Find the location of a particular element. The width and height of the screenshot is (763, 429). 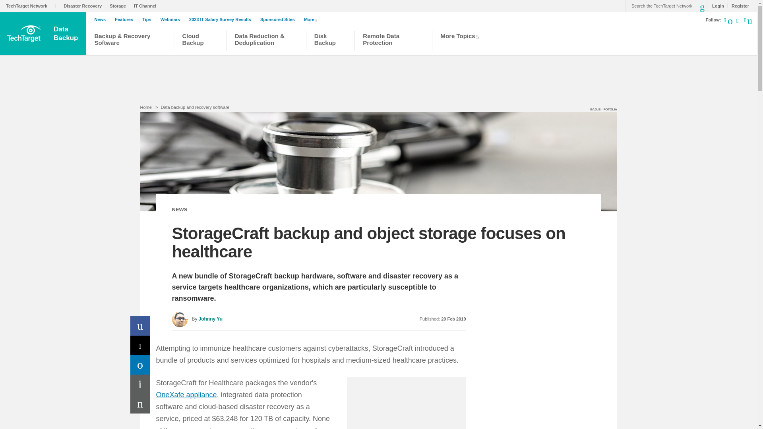

IT Channel is located at coordinates (84, 6).